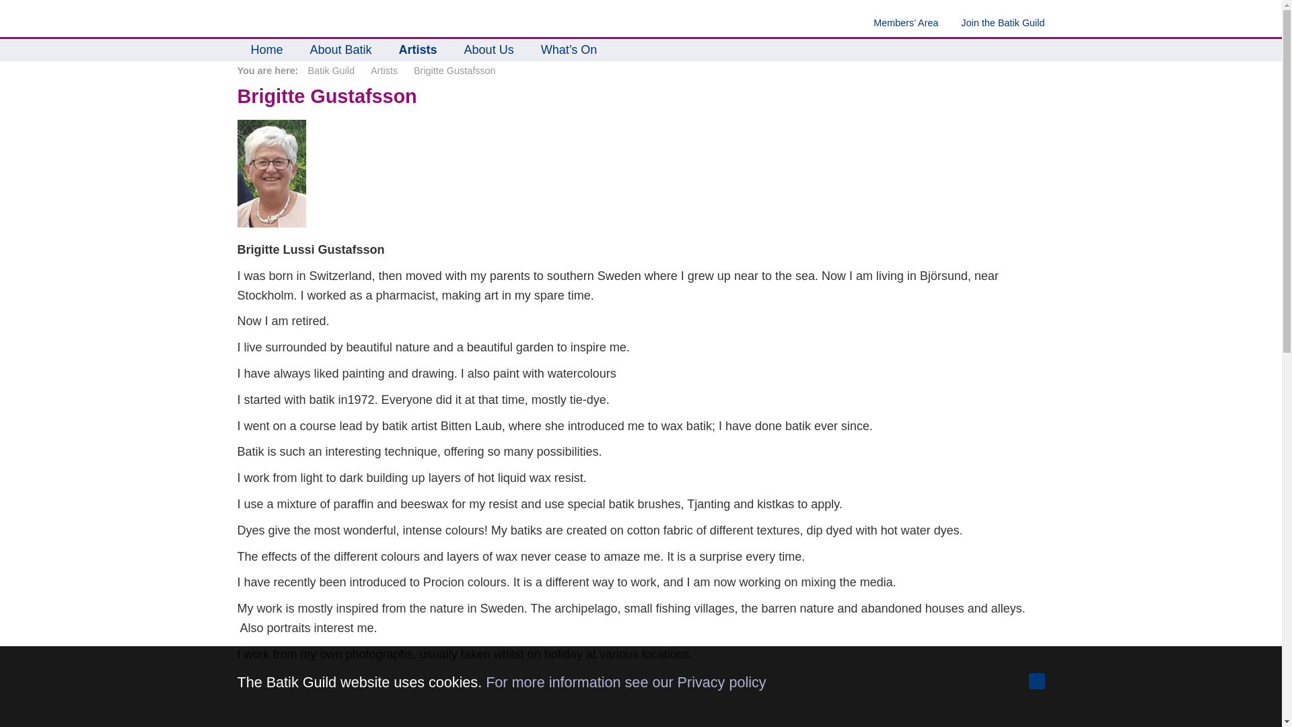 The image size is (1292, 727). What do you see at coordinates (992, 23) in the screenshot?
I see `Join the Batik Guild` at bounding box center [992, 23].